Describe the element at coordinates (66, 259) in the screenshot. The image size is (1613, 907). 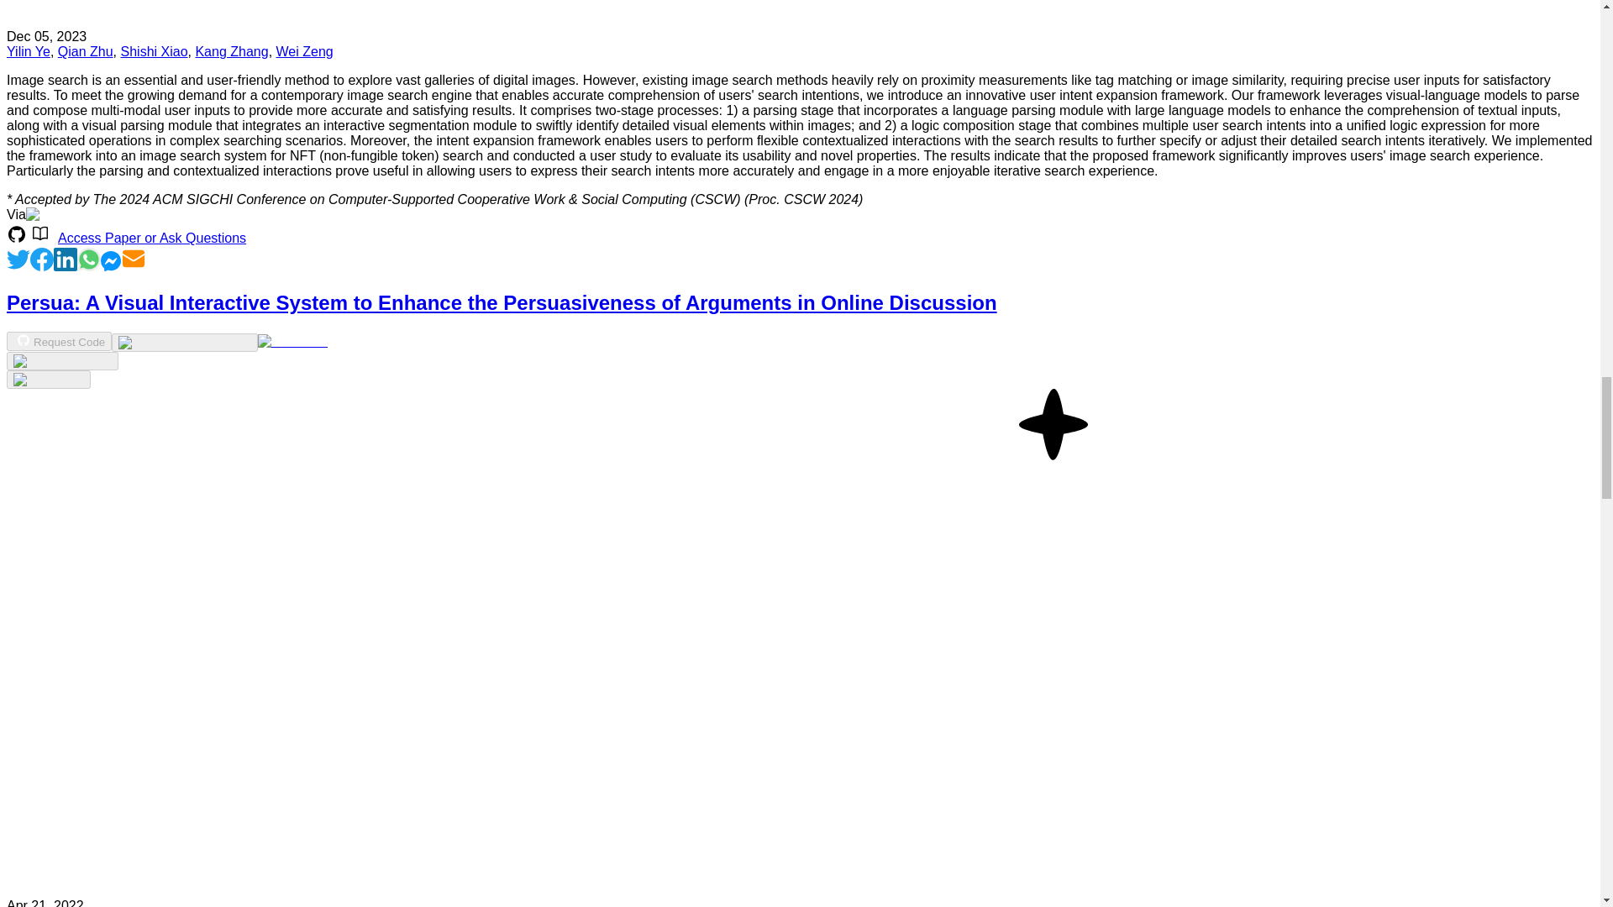
I see `Linkedin Icon` at that location.